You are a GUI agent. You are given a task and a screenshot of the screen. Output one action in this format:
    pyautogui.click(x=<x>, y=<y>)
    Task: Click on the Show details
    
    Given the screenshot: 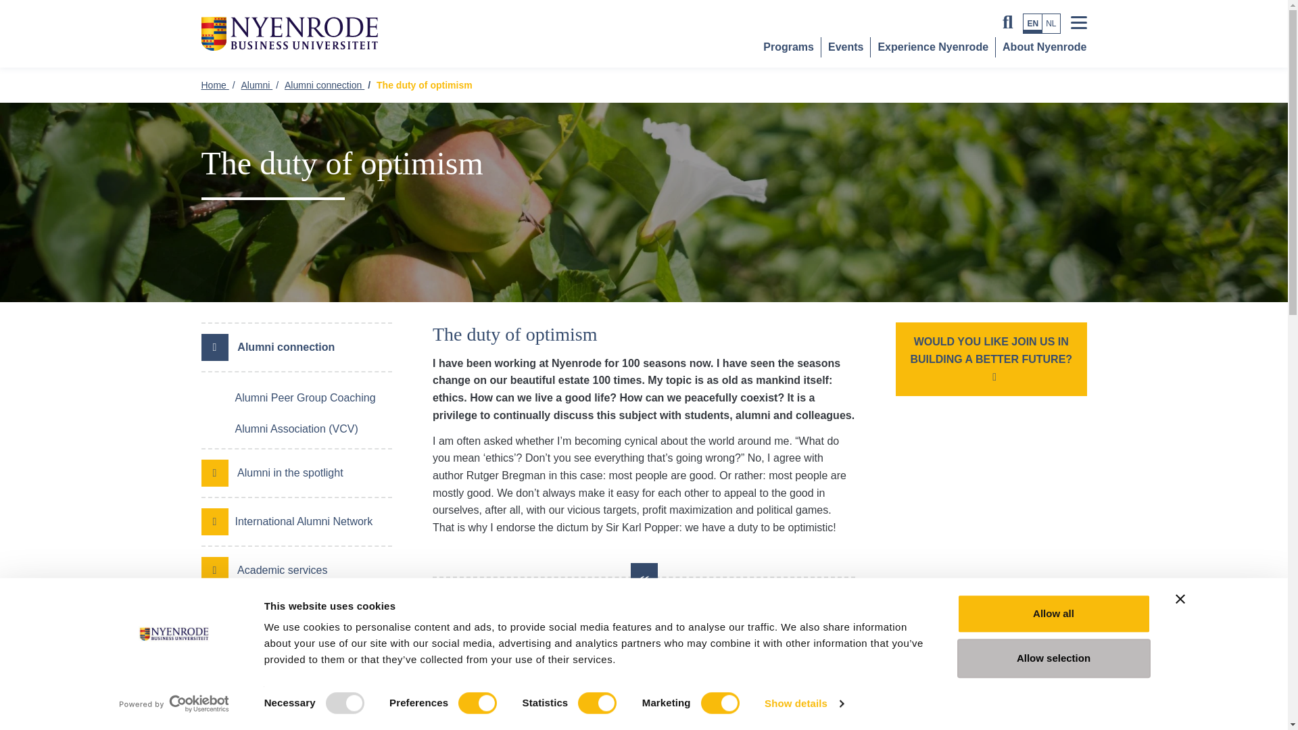 What is the action you would take?
    pyautogui.click(x=803, y=704)
    